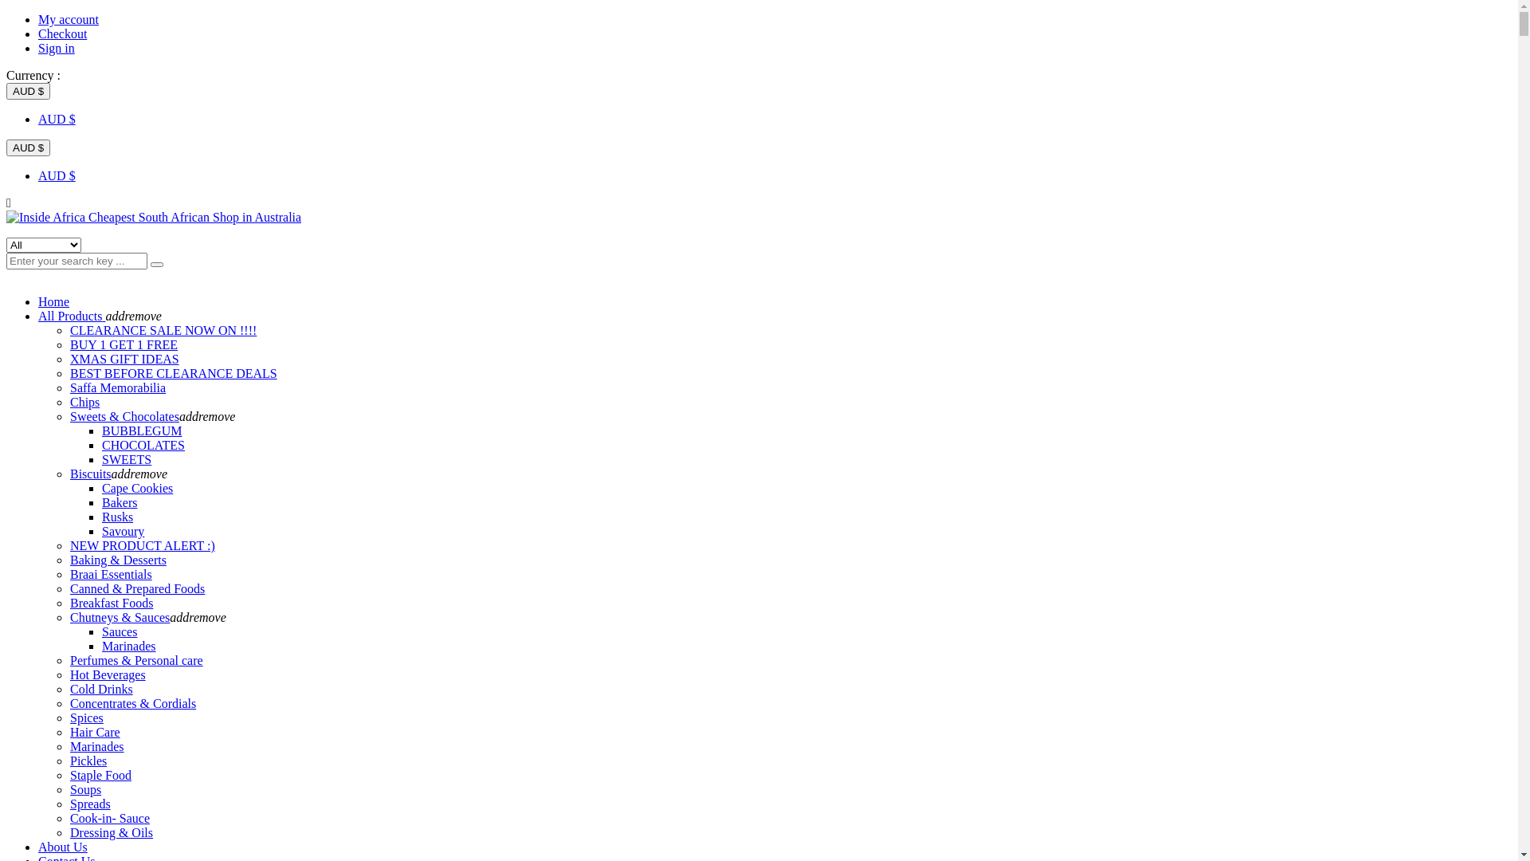 The height and width of the screenshot is (861, 1530). Describe the element at coordinates (57, 120) in the screenshot. I see `AUD $` at that location.